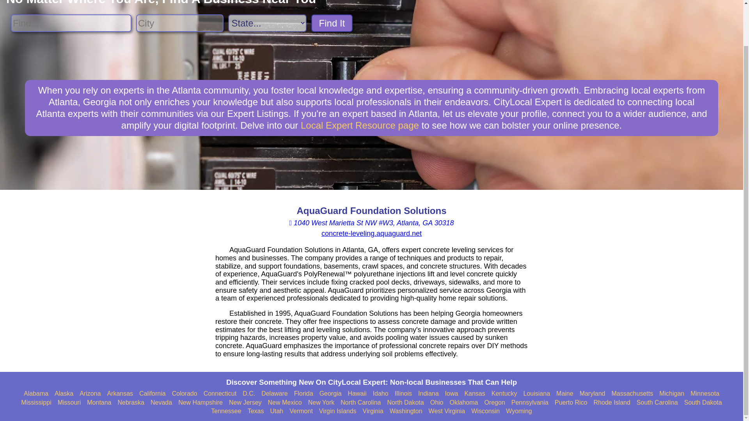 This screenshot has width=749, height=421. I want to click on Find Businesses in Colorado, so click(185, 394).